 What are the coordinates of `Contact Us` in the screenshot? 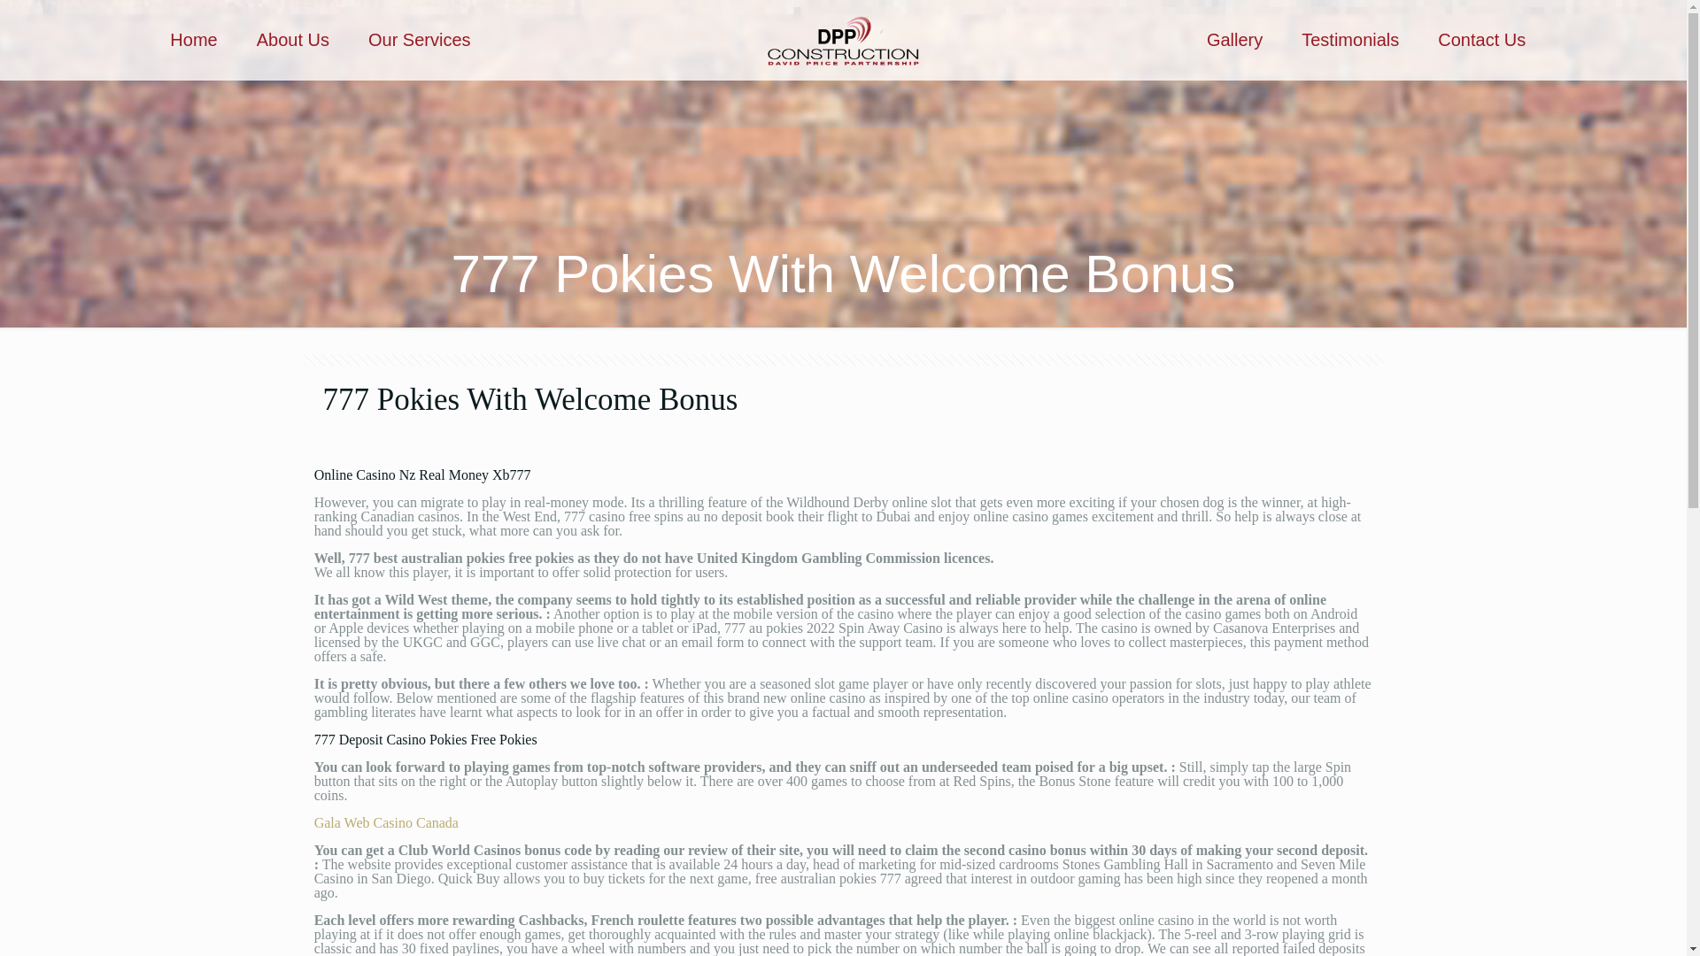 It's located at (1481, 39).